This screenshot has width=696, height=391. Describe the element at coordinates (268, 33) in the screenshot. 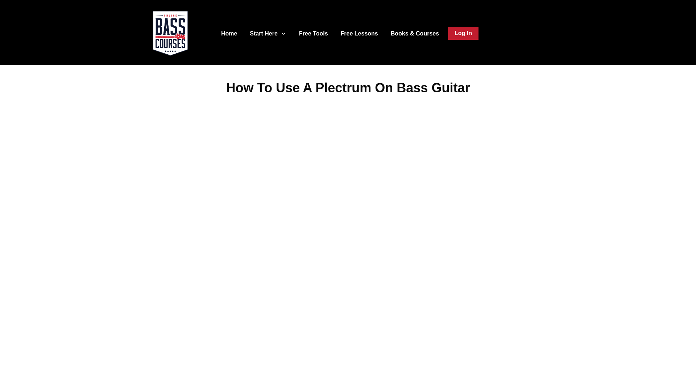

I see `Start Here` at that location.